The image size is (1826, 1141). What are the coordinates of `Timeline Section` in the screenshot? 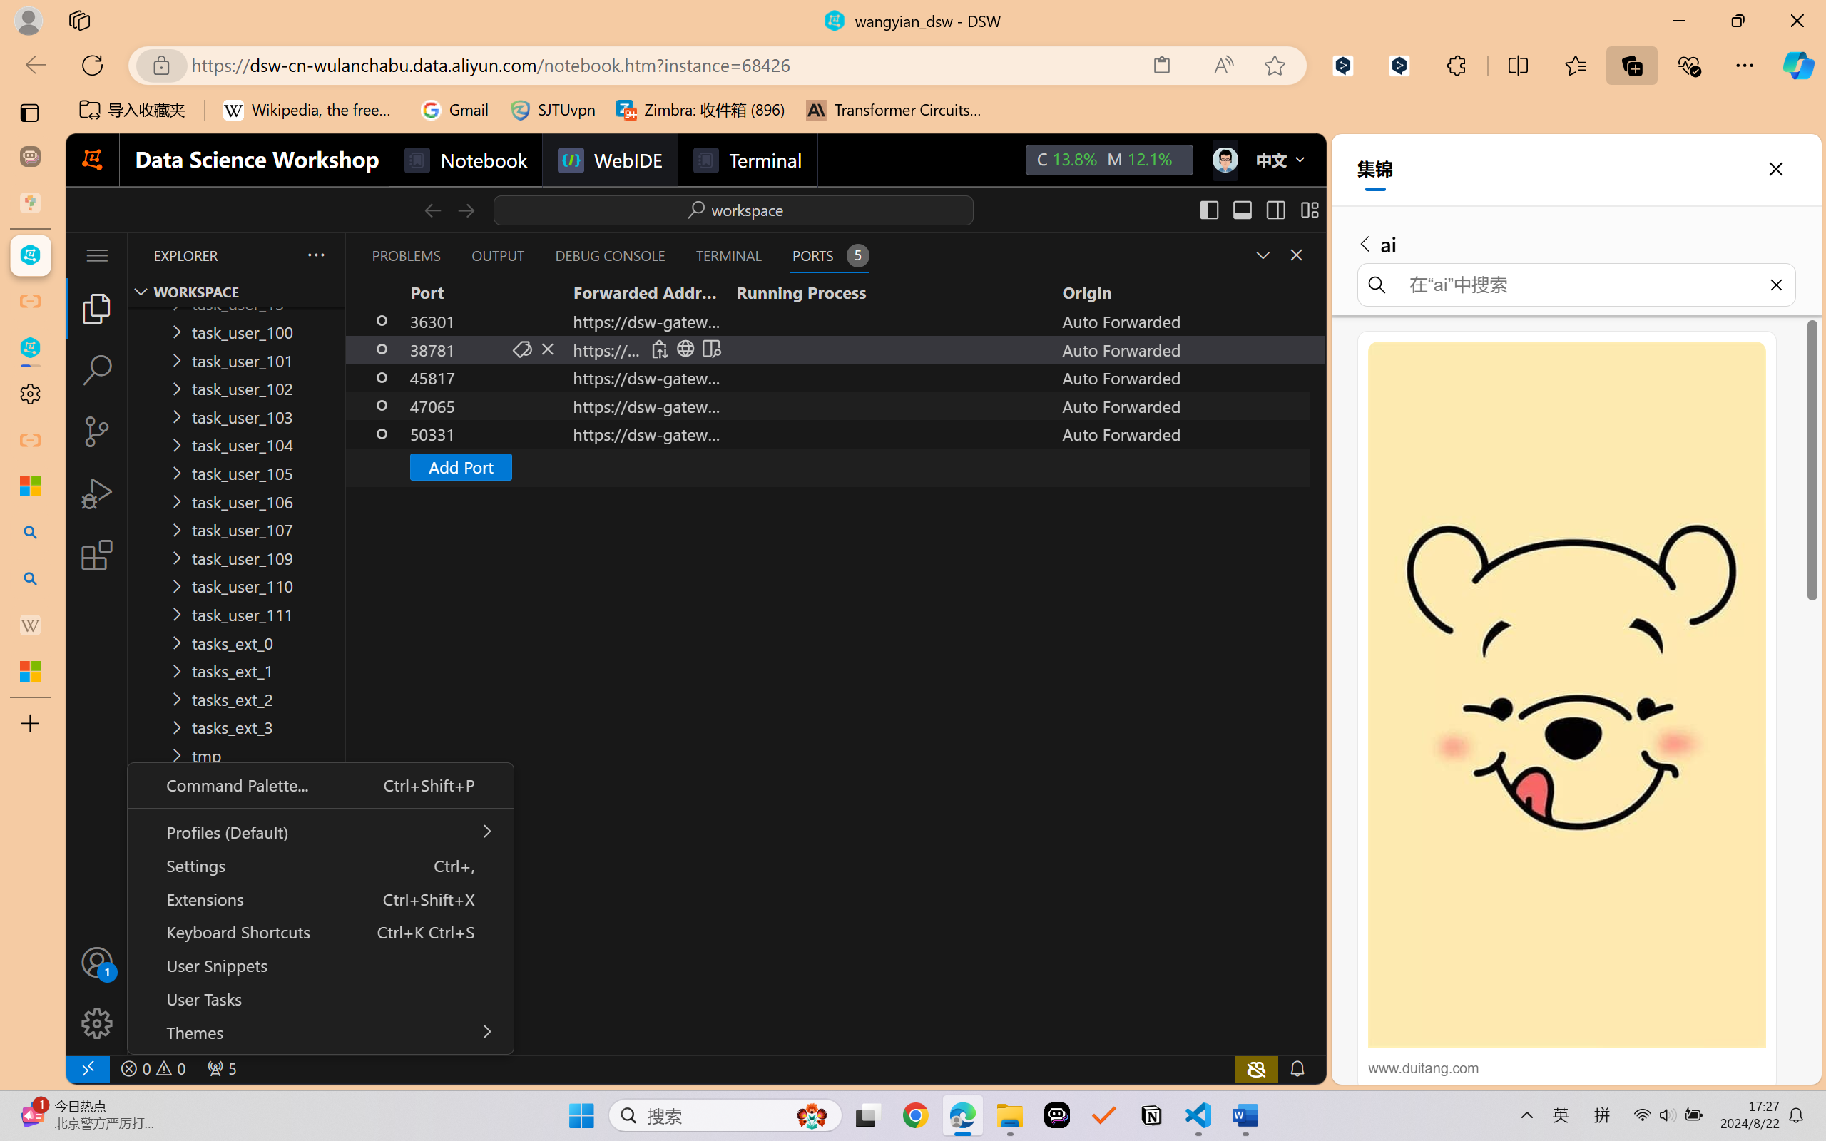 It's located at (236, 1040).